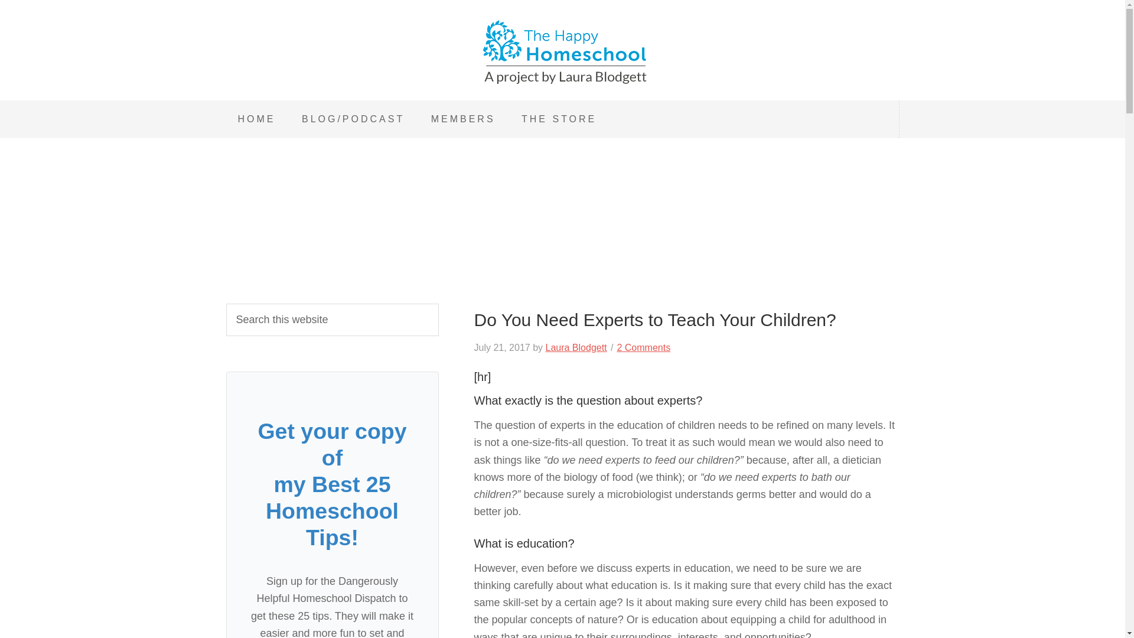 The image size is (1134, 638). What do you see at coordinates (256, 119) in the screenshot?
I see `HOME` at bounding box center [256, 119].